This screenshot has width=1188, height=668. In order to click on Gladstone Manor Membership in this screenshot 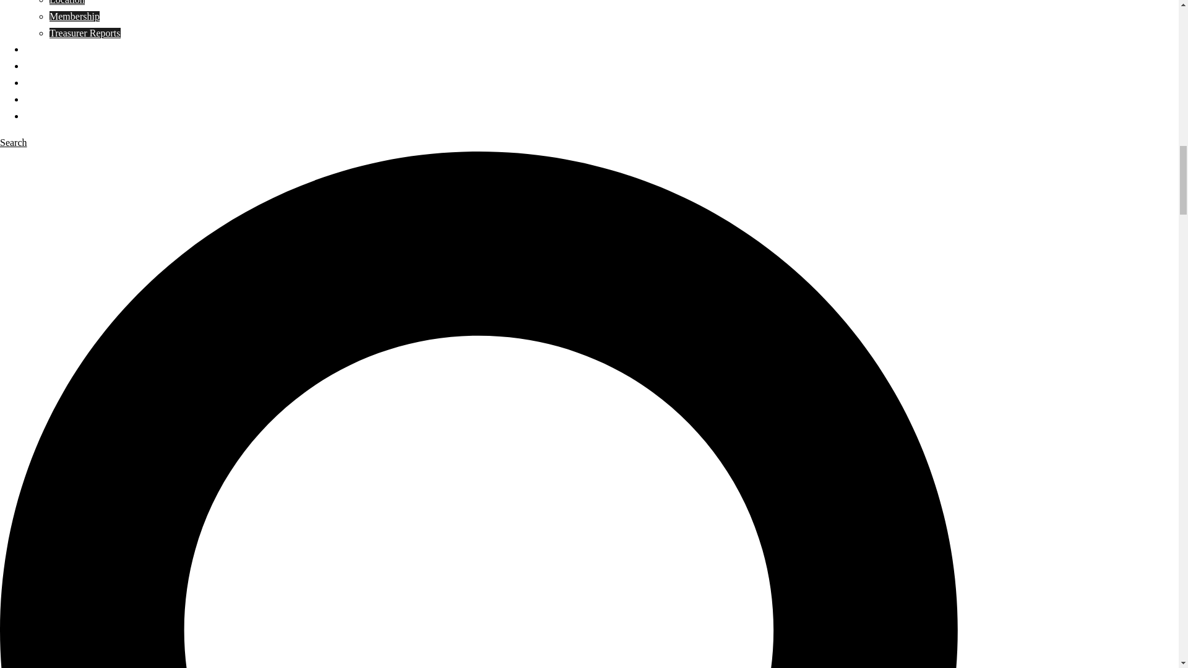, I will do `click(74, 16)`.